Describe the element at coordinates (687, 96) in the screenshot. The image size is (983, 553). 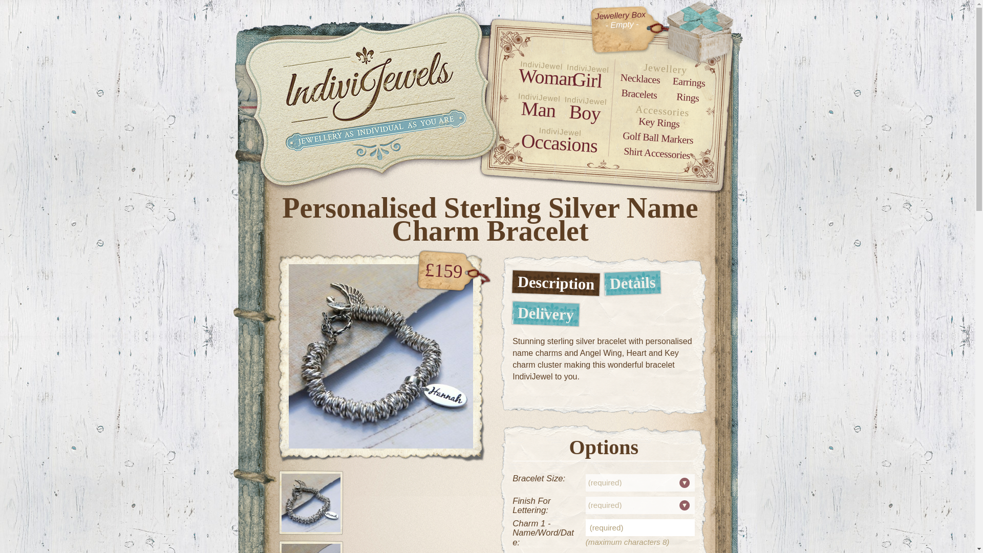
I see `Rings` at that location.